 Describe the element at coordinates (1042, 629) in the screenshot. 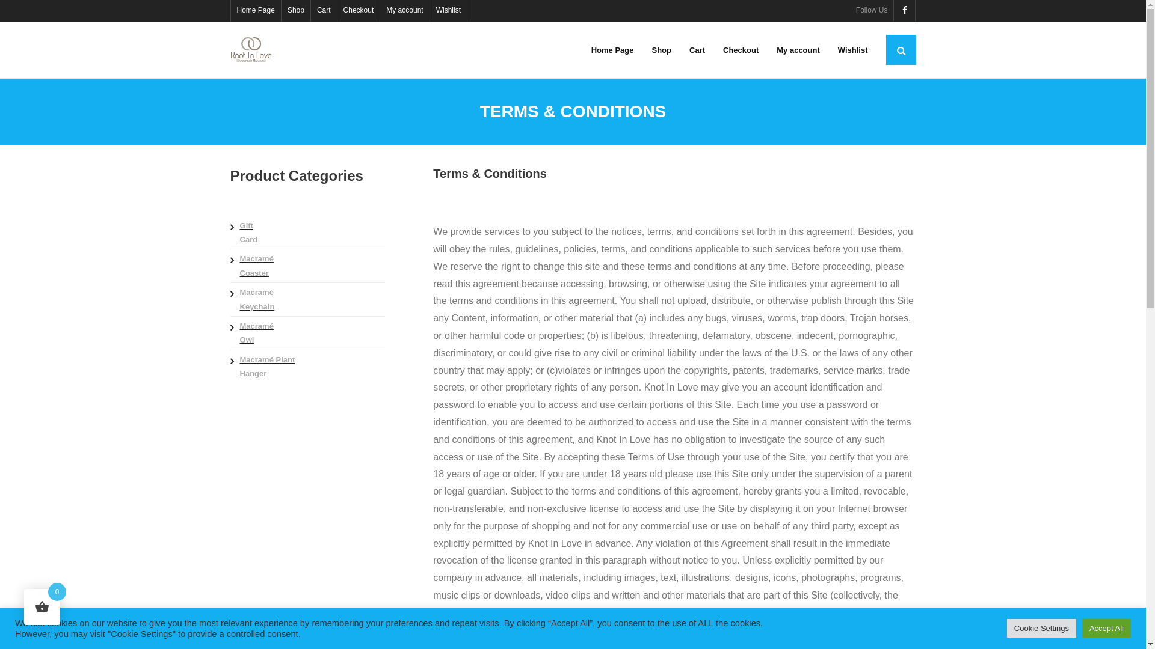

I see `Cookie Settings` at that location.